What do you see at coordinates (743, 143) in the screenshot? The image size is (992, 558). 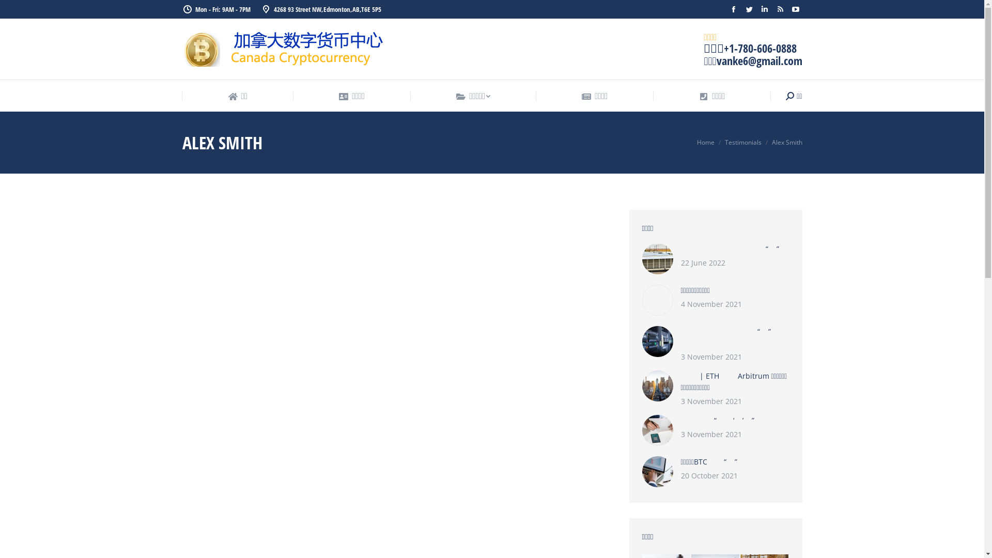 I see `Testimonials` at bounding box center [743, 143].